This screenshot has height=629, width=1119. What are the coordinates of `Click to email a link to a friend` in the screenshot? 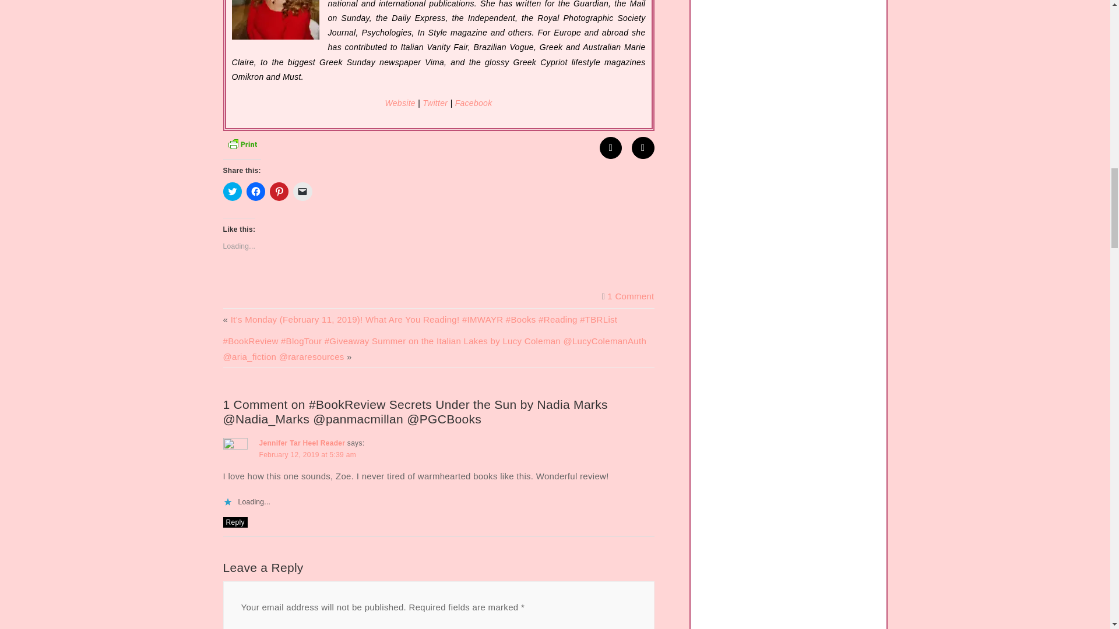 It's located at (302, 191).